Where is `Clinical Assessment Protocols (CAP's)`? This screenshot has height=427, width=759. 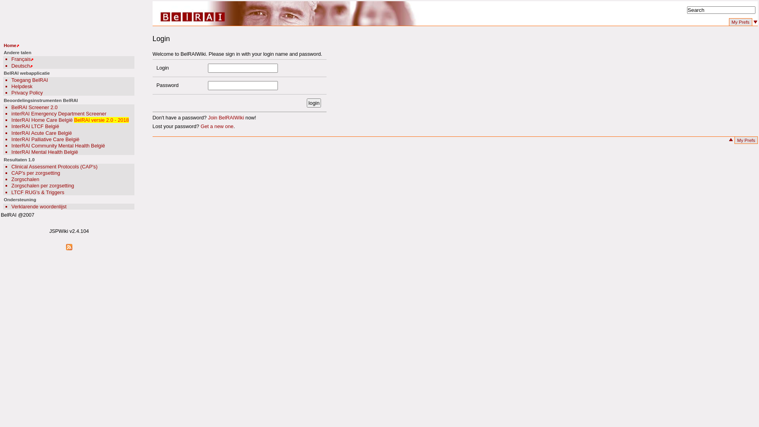 Clinical Assessment Protocols (CAP's) is located at coordinates (55, 167).